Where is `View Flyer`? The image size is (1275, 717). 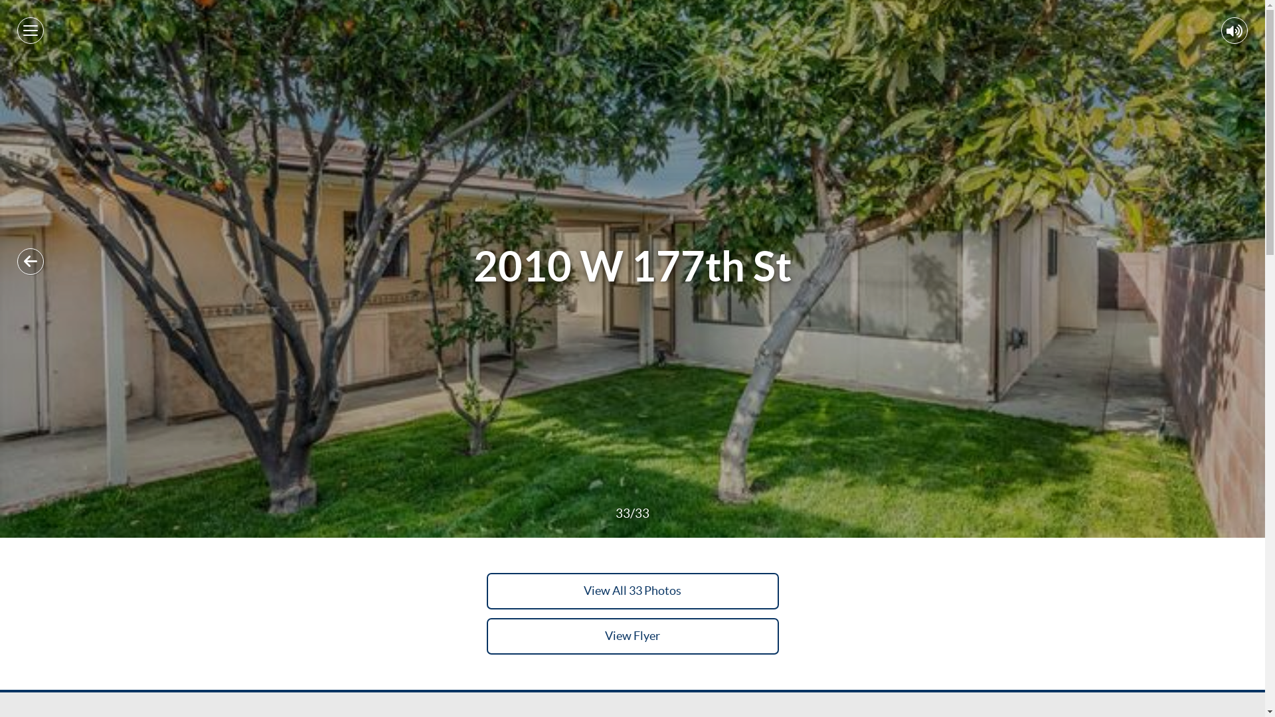
View Flyer is located at coordinates (632, 636).